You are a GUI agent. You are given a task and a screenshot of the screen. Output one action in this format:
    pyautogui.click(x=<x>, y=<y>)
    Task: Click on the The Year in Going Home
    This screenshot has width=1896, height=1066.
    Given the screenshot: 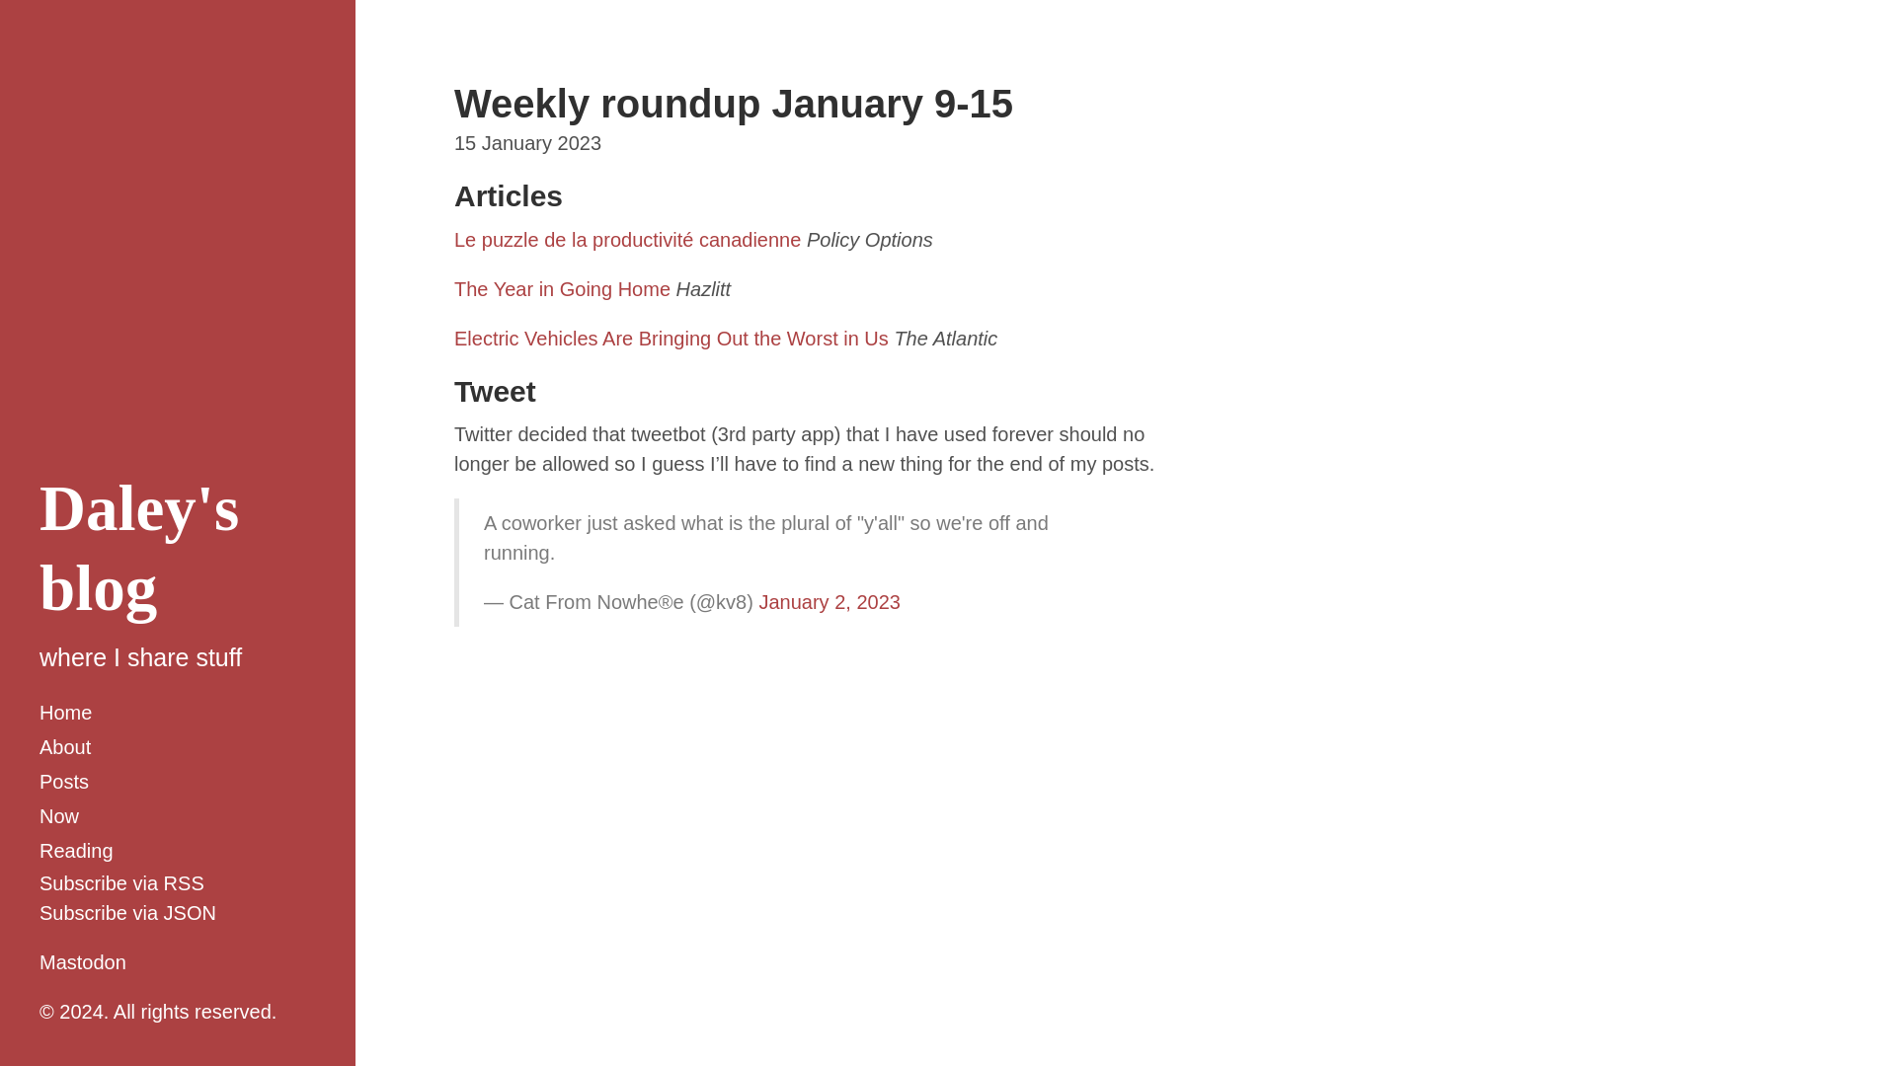 What is the action you would take?
    pyautogui.click(x=563, y=288)
    